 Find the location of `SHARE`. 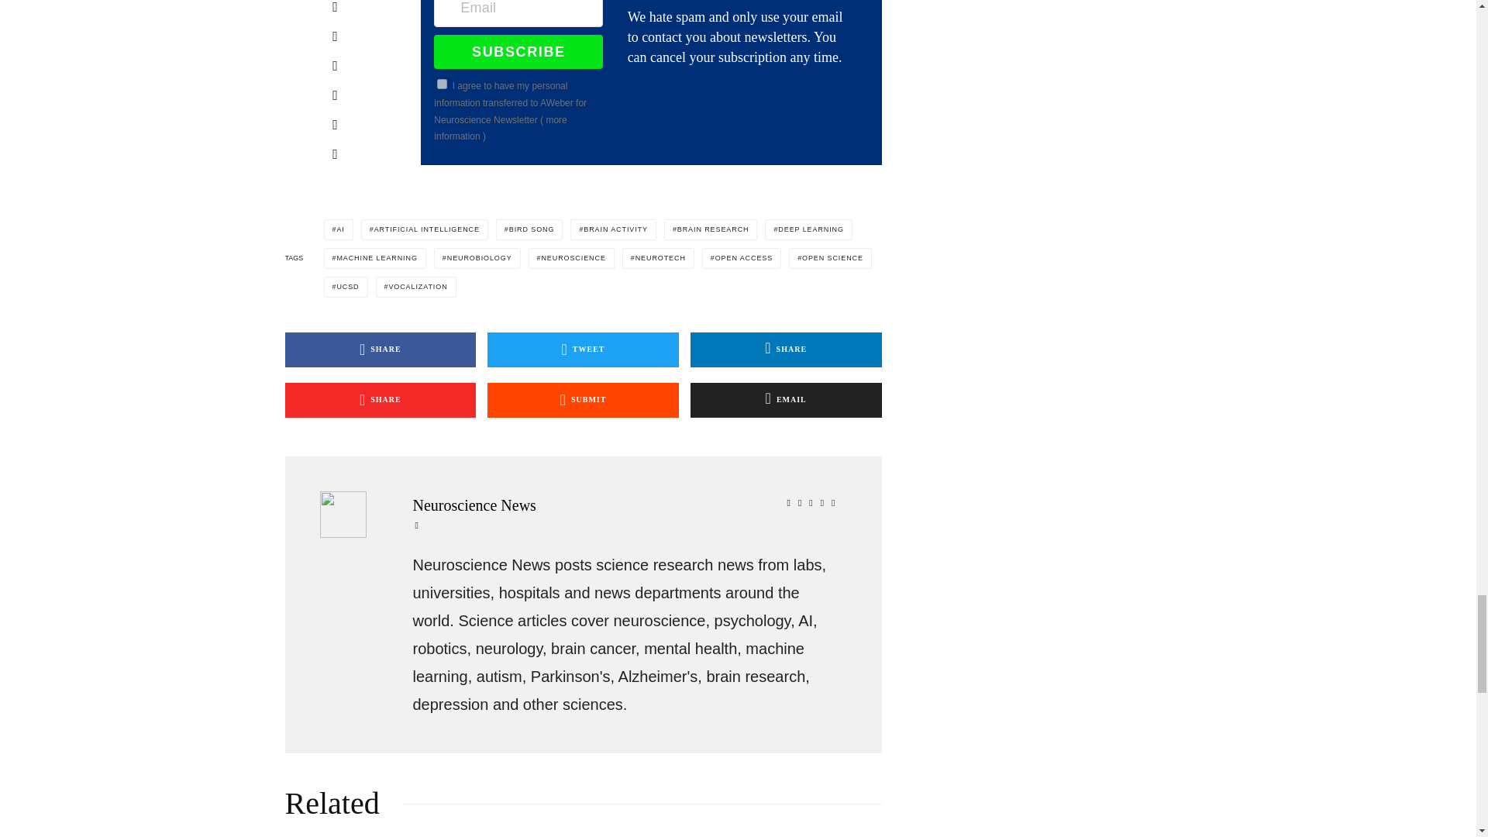

SHARE is located at coordinates (381, 400).